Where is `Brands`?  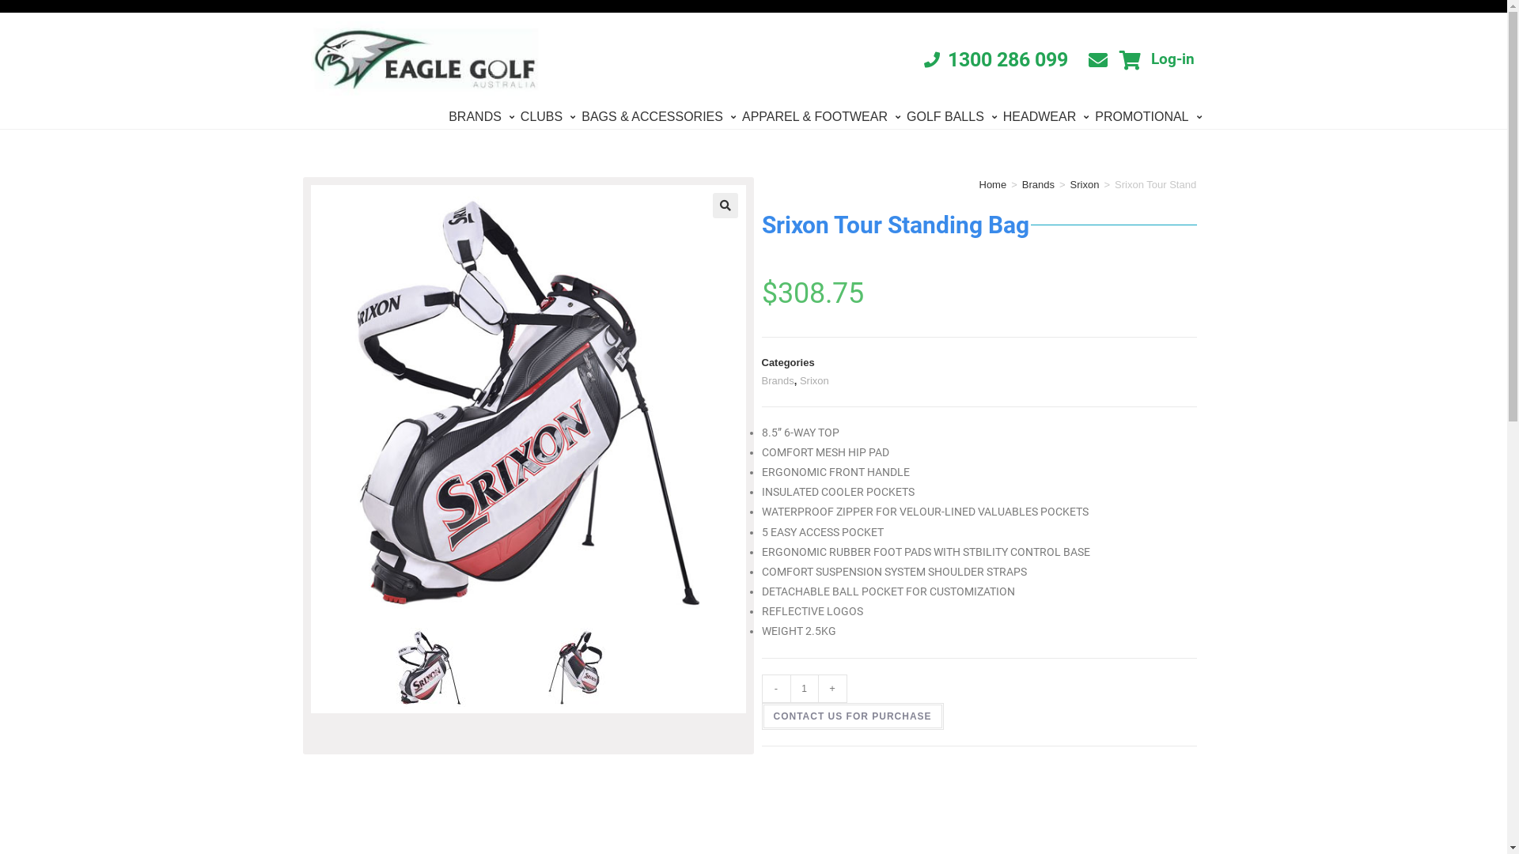
Brands is located at coordinates (1038, 185).